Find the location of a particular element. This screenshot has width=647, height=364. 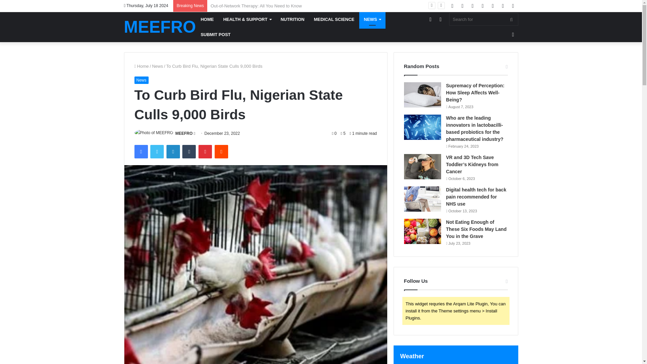

Send an email is located at coordinates (194, 133).